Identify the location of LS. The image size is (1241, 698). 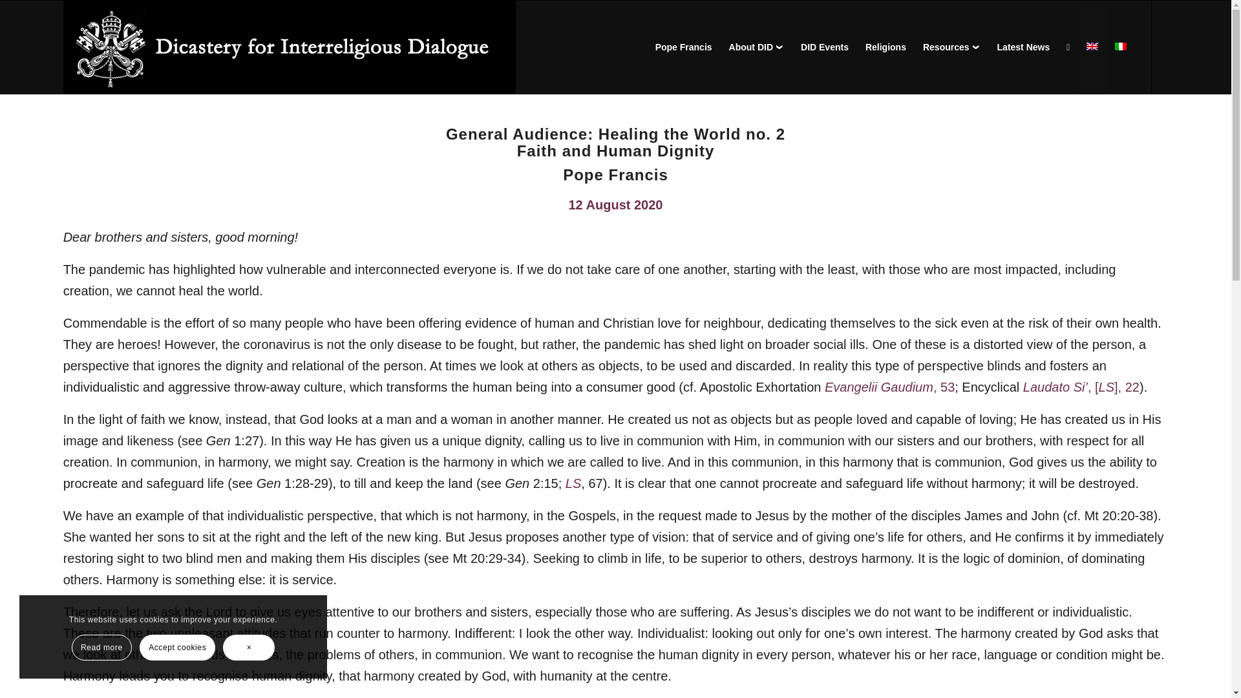
(573, 483).